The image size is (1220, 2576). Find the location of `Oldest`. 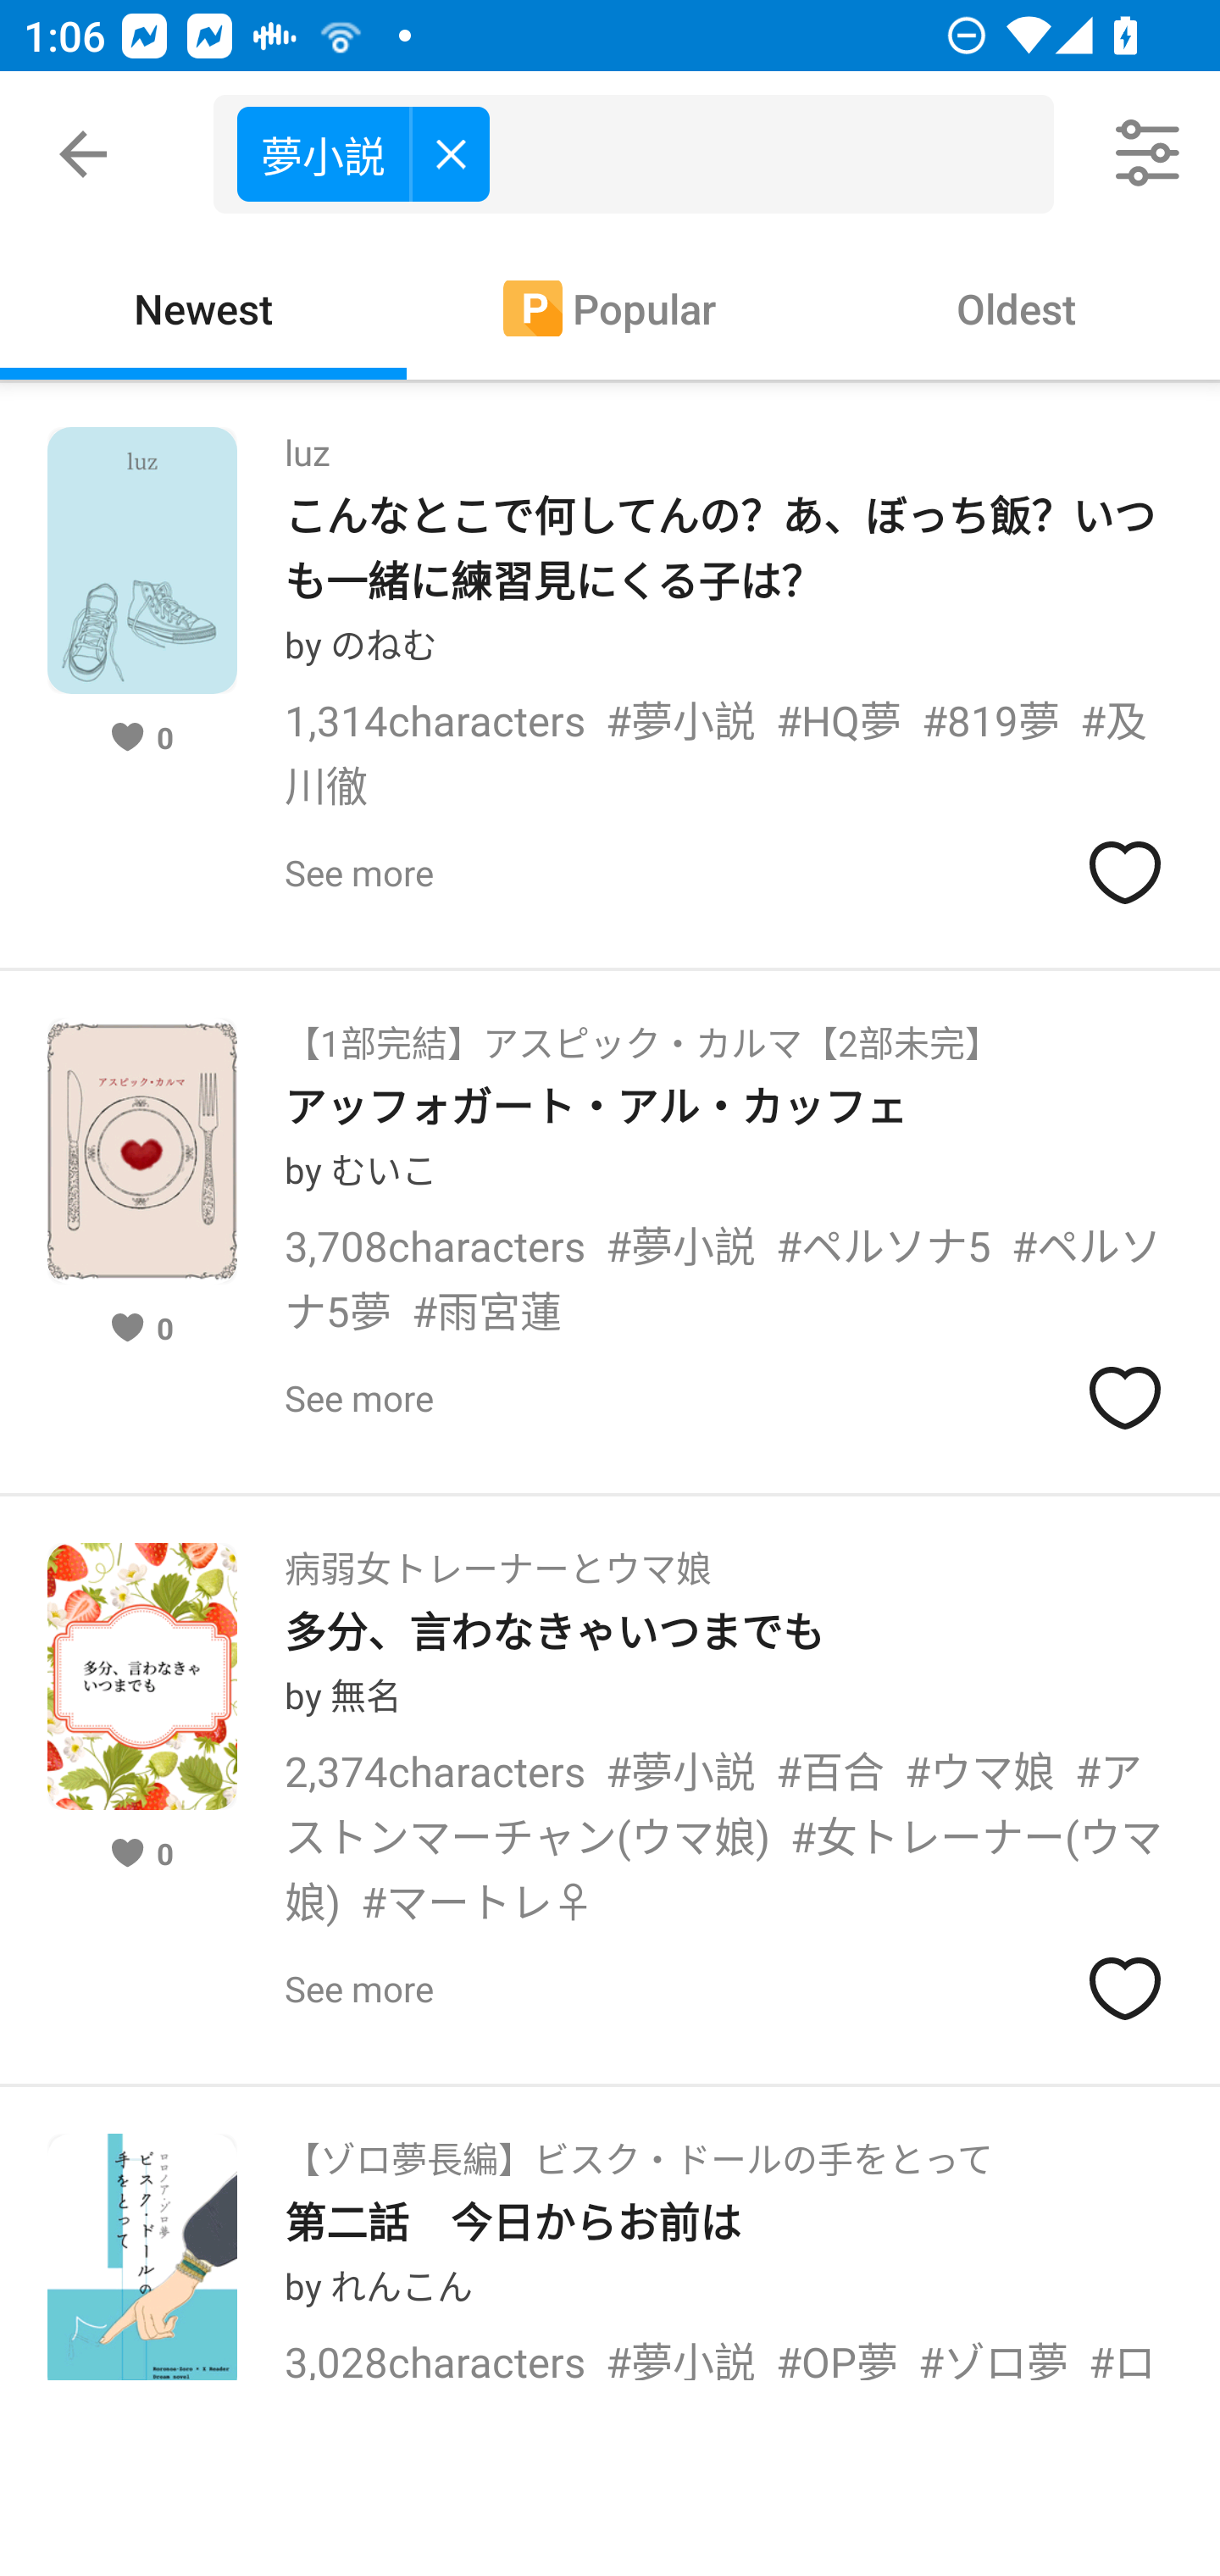

Oldest is located at coordinates (1017, 307).